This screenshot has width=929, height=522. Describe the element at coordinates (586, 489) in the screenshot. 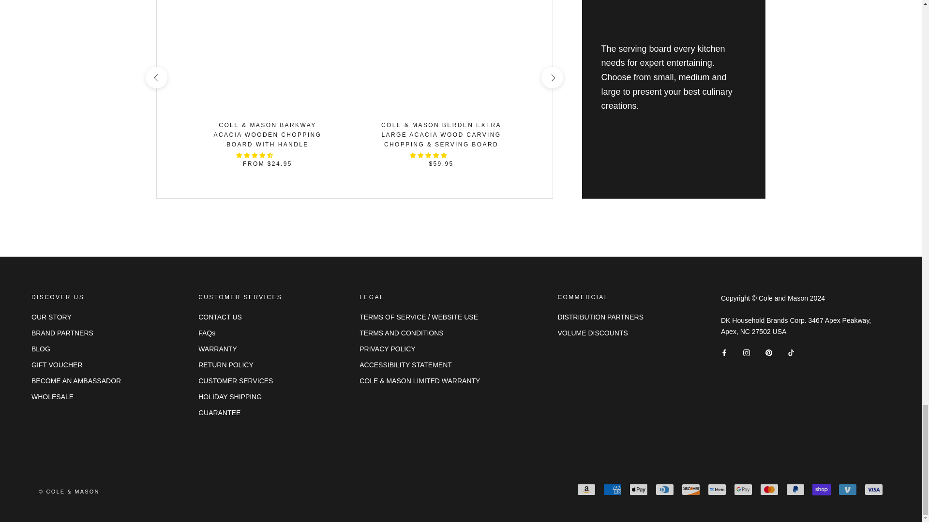

I see `Amazon` at that location.